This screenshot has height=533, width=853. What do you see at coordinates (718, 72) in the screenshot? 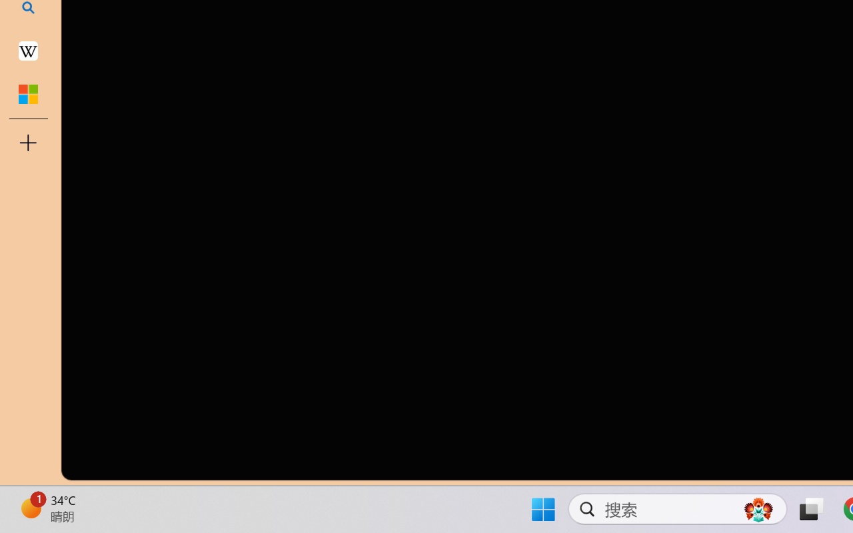
I see `Subtitle TextBox` at bounding box center [718, 72].